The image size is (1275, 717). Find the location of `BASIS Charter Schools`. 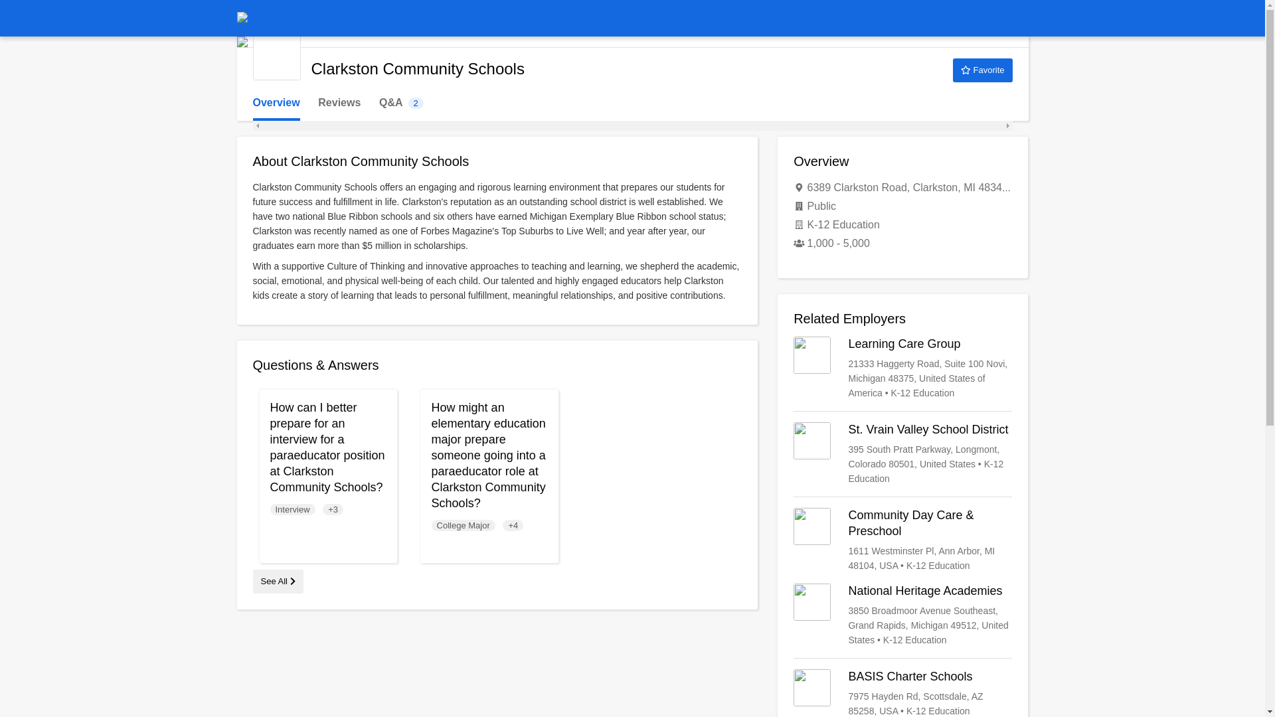

BASIS Charter Schools is located at coordinates (902, 693).